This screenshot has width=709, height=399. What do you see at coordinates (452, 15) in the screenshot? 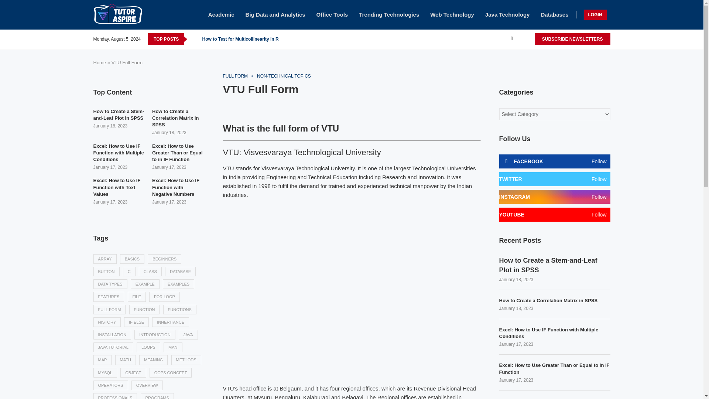
I see `Web Technology` at bounding box center [452, 15].